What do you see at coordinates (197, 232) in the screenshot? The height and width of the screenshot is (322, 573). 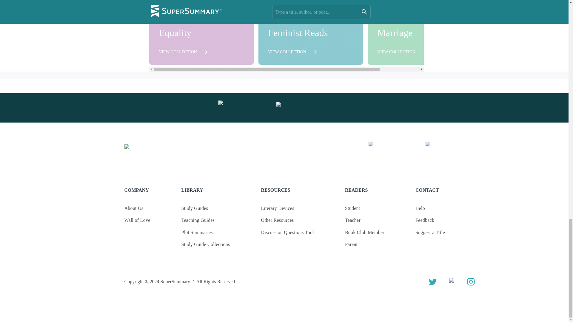 I see `Plot Summaries` at bounding box center [197, 232].